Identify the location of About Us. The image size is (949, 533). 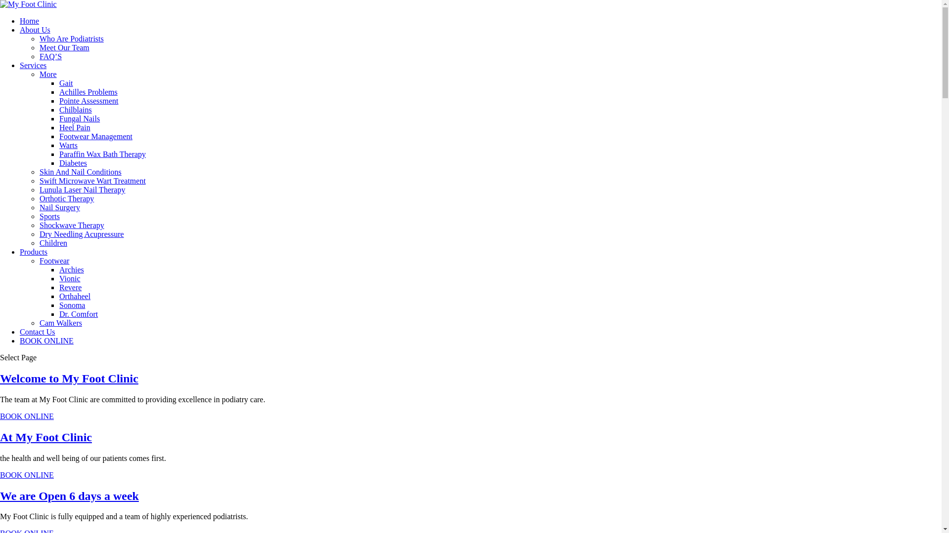
(35, 30).